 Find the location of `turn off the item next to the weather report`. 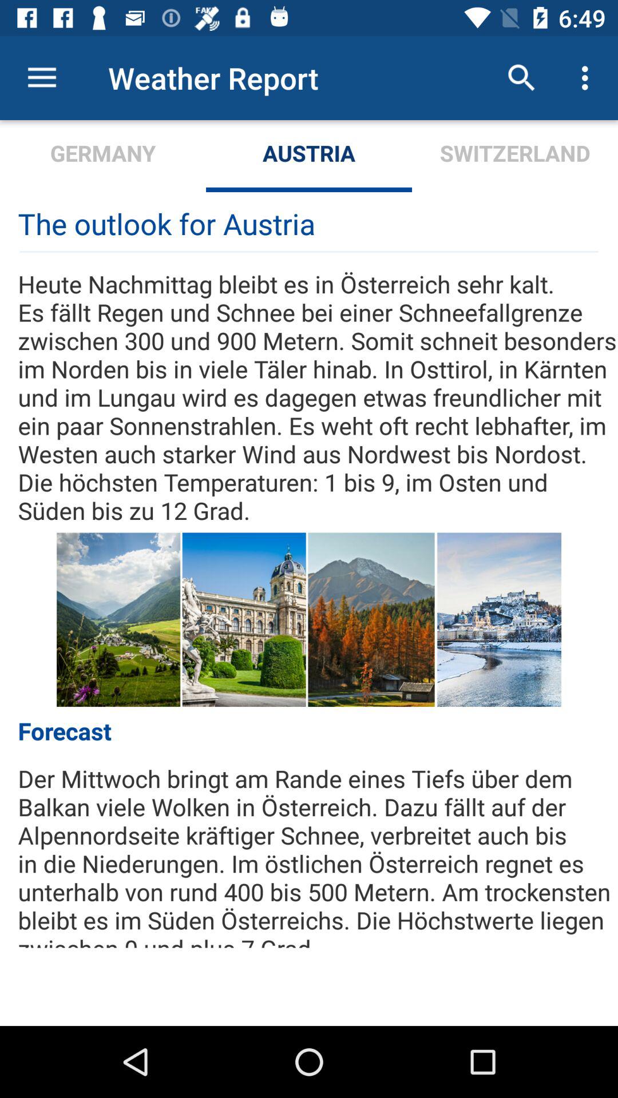

turn off the item next to the weather report is located at coordinates (42, 78).